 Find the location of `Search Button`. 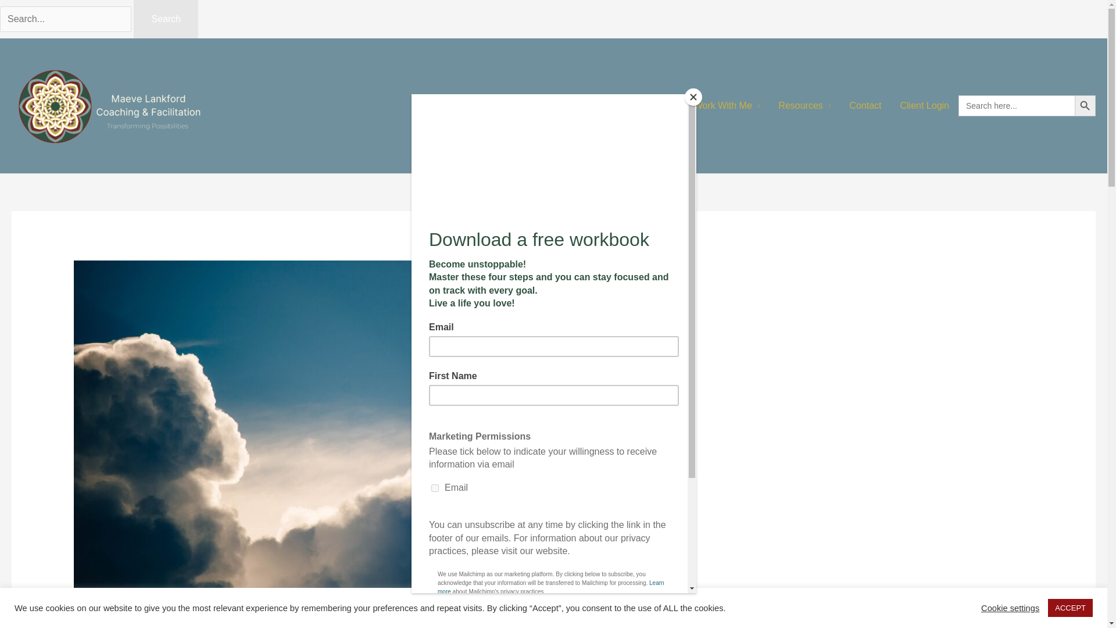

Search Button is located at coordinates (1085, 106).